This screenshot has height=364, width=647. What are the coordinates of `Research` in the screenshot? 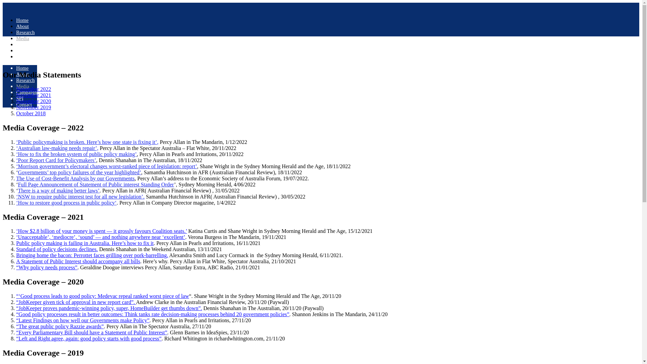 It's located at (26, 80).